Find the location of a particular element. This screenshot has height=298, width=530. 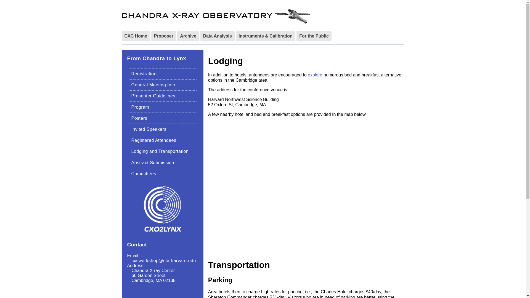

General Meeting Info is located at coordinates (153, 85).